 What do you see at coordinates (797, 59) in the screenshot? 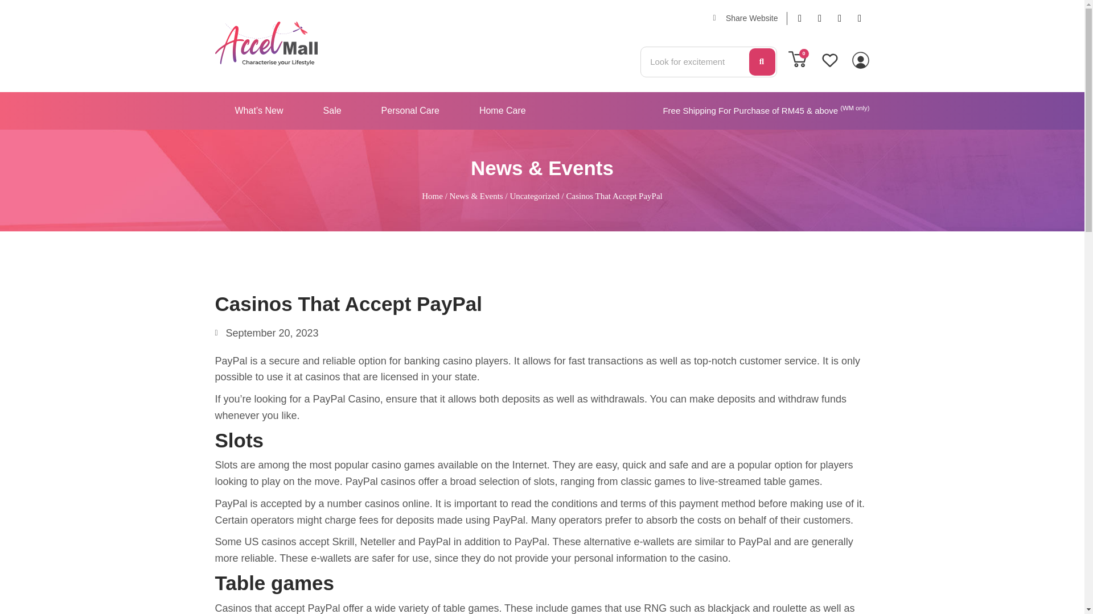
I see `Cart` at bounding box center [797, 59].